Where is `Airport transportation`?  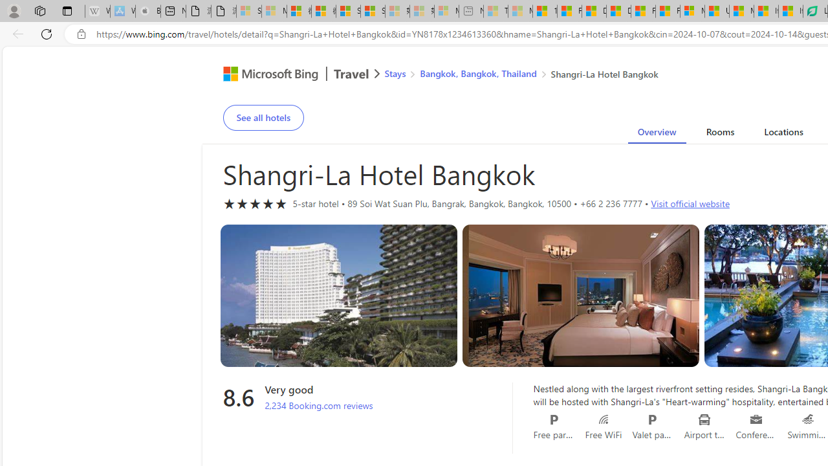
Airport transportation is located at coordinates (705, 419).